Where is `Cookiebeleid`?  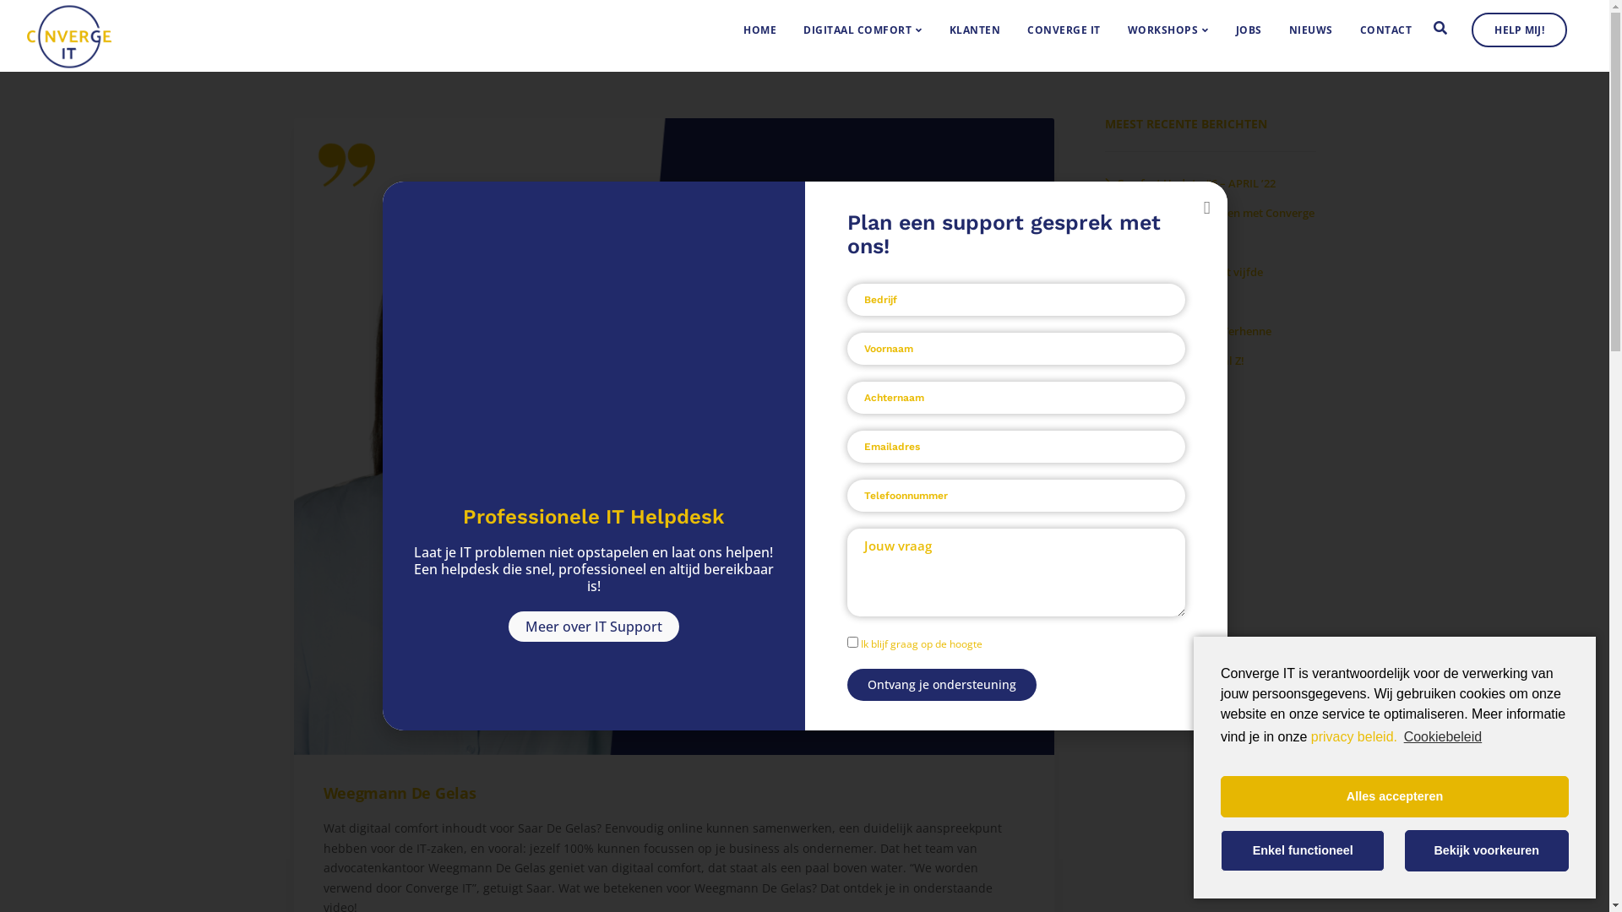 Cookiebeleid is located at coordinates (1441, 737).